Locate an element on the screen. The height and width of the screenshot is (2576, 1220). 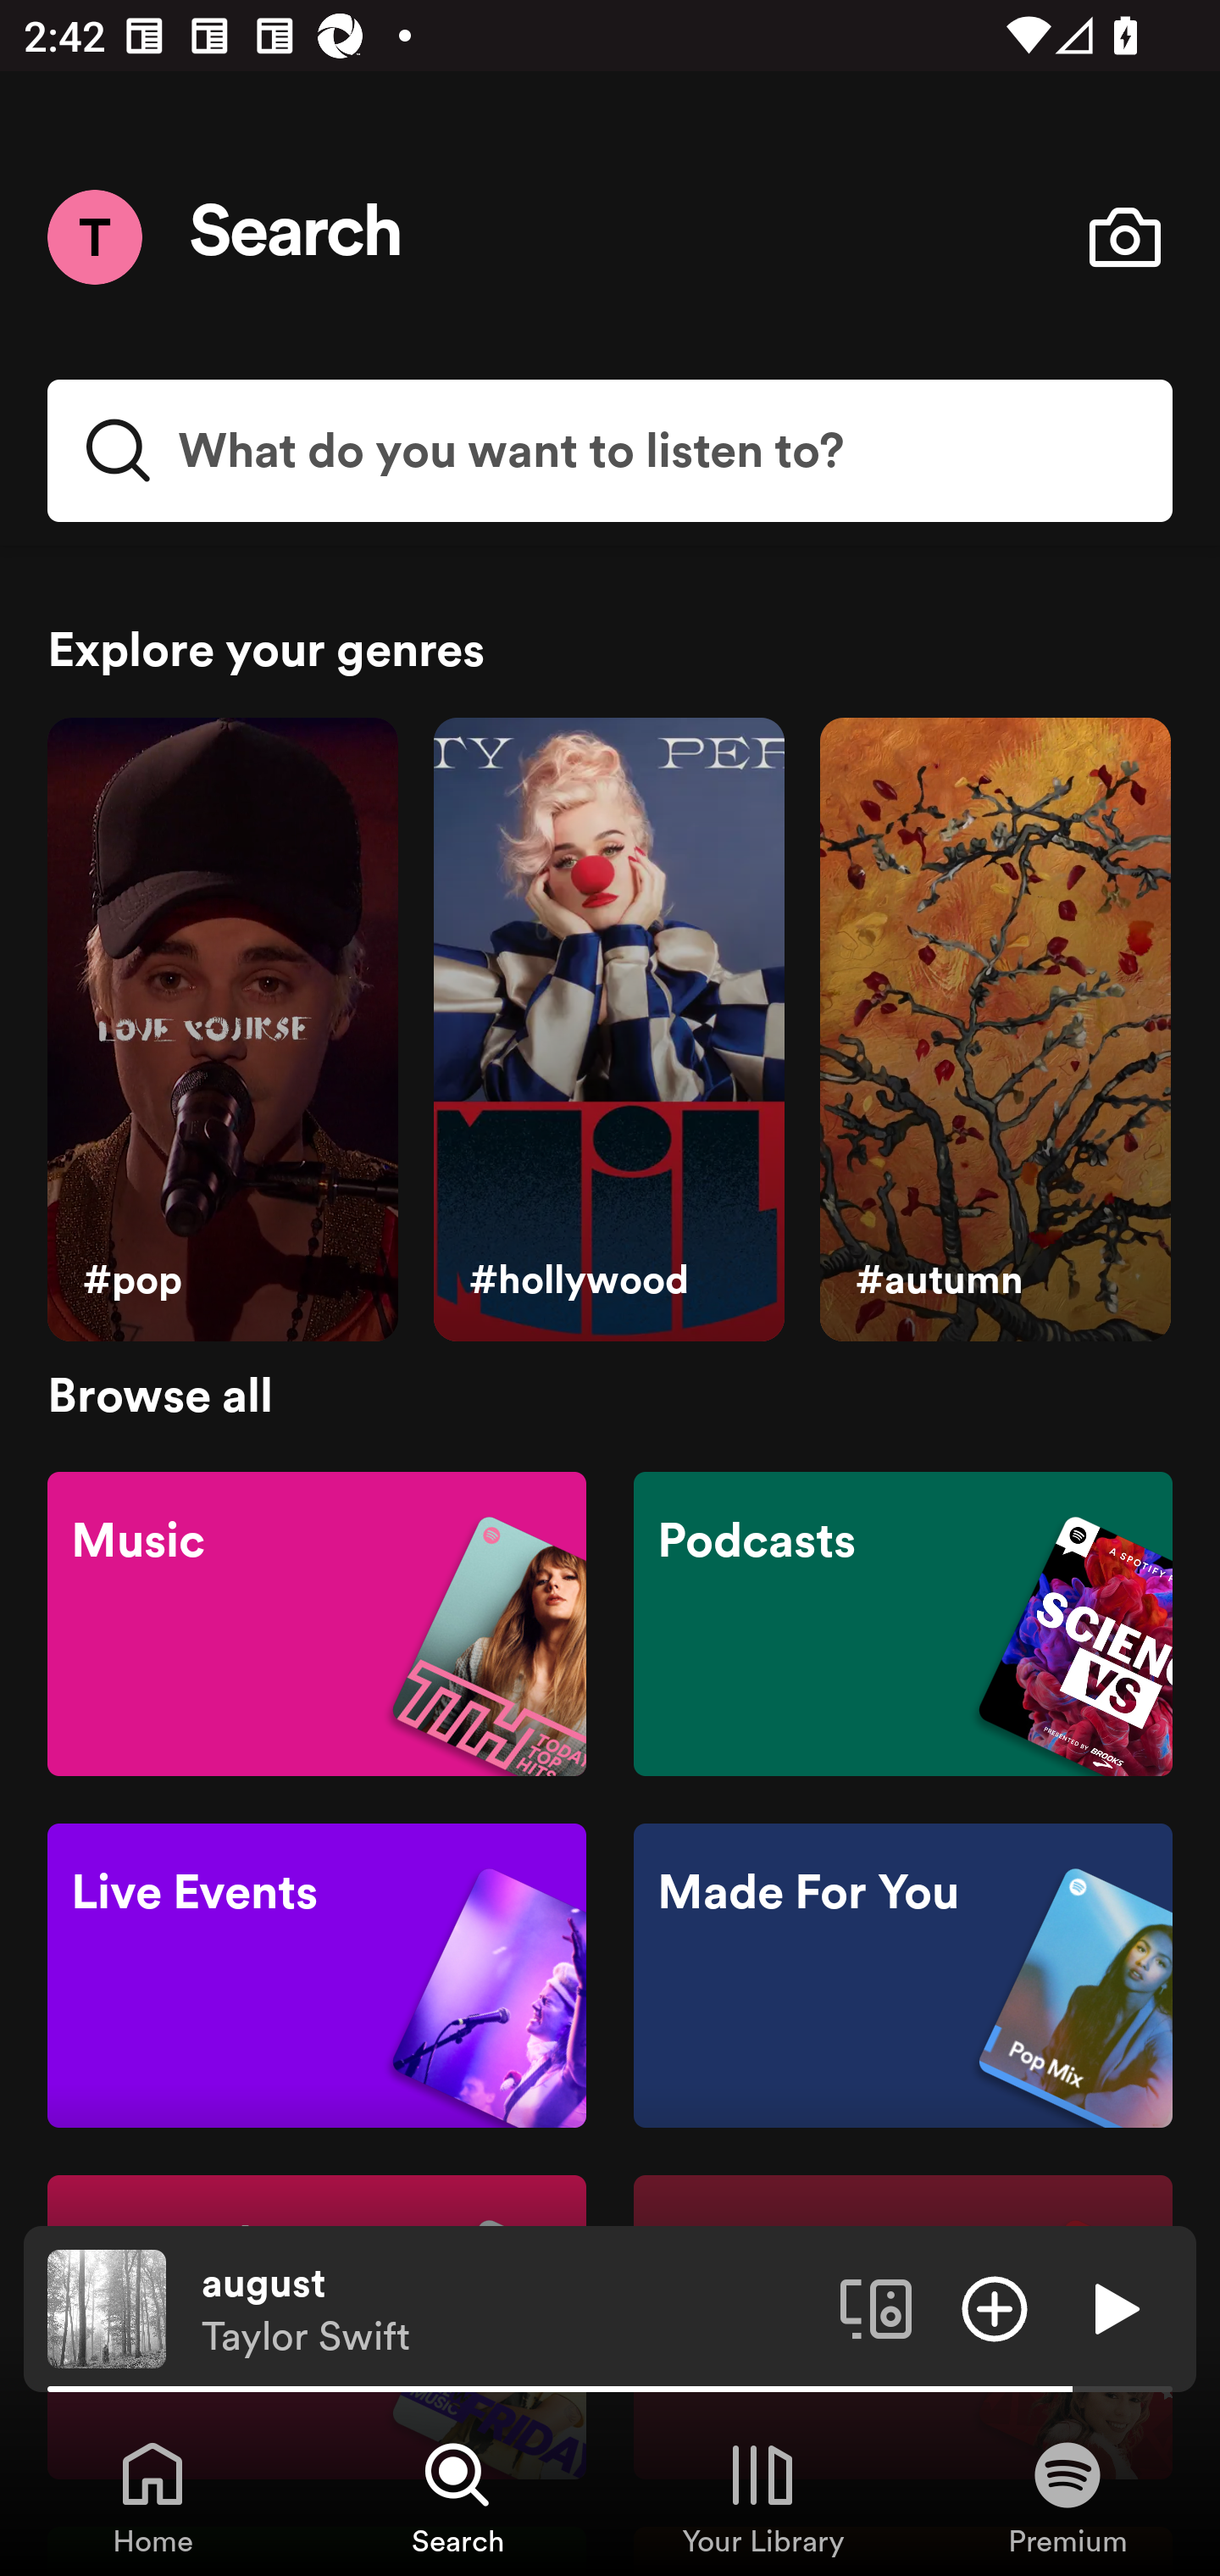
Made For You is located at coordinates (902, 1976).